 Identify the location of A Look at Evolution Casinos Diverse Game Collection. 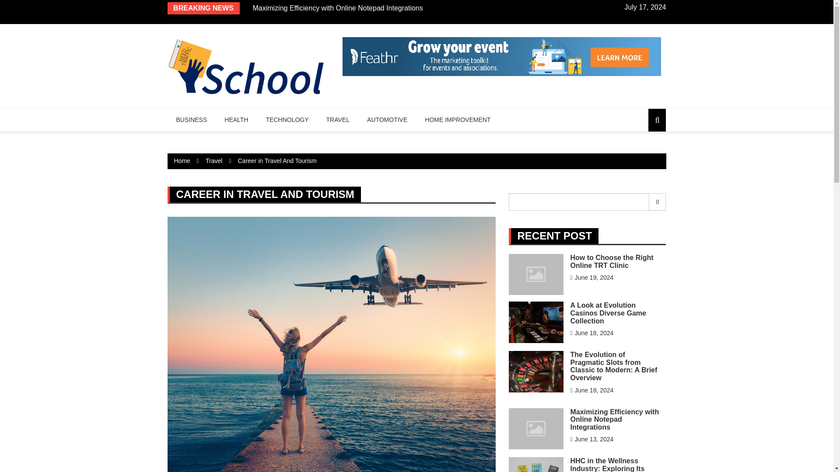
(608, 313).